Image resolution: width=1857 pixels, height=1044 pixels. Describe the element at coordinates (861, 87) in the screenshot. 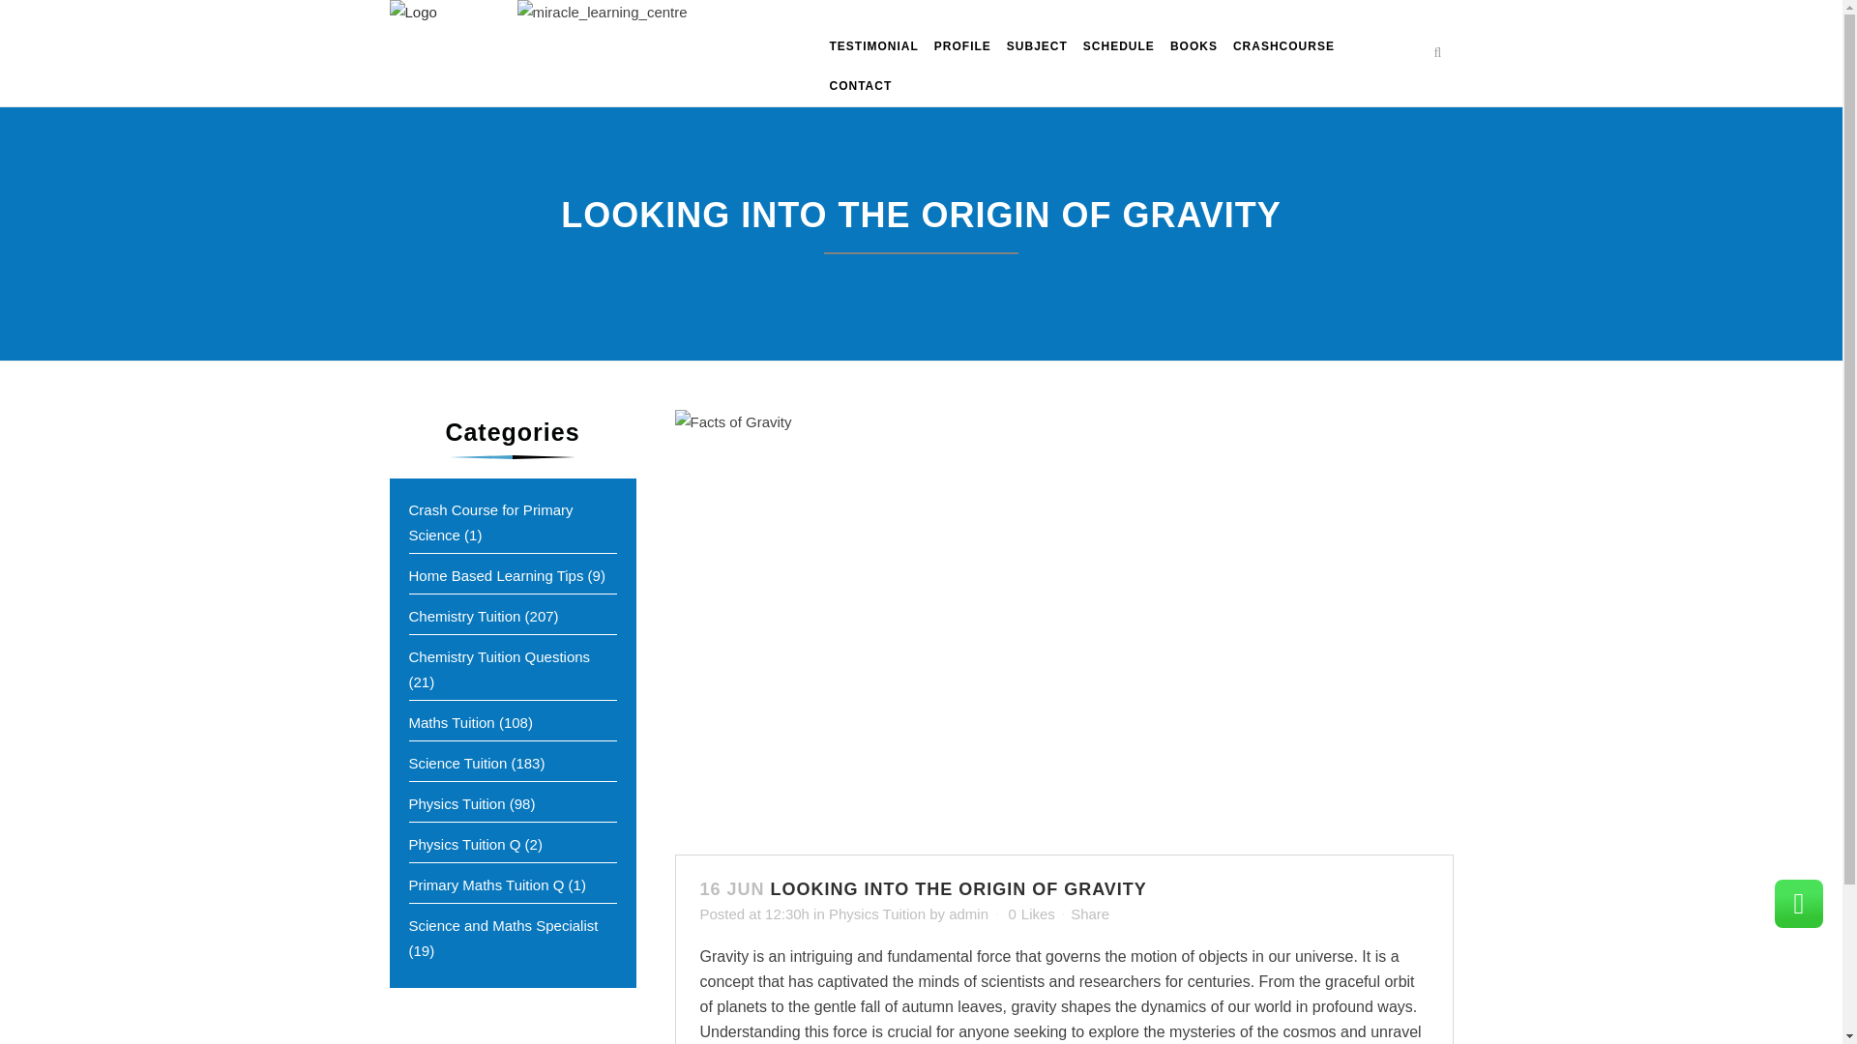

I see `CONTACT` at that location.